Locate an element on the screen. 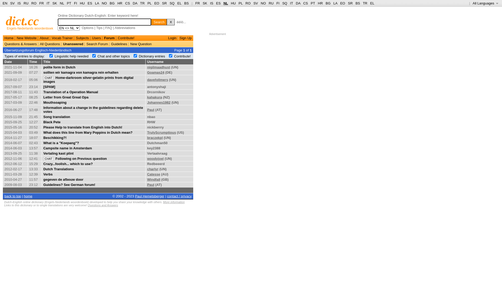 Image resolution: width=502 pixels, height=282 pixels. SQ is located at coordinates (172, 3).